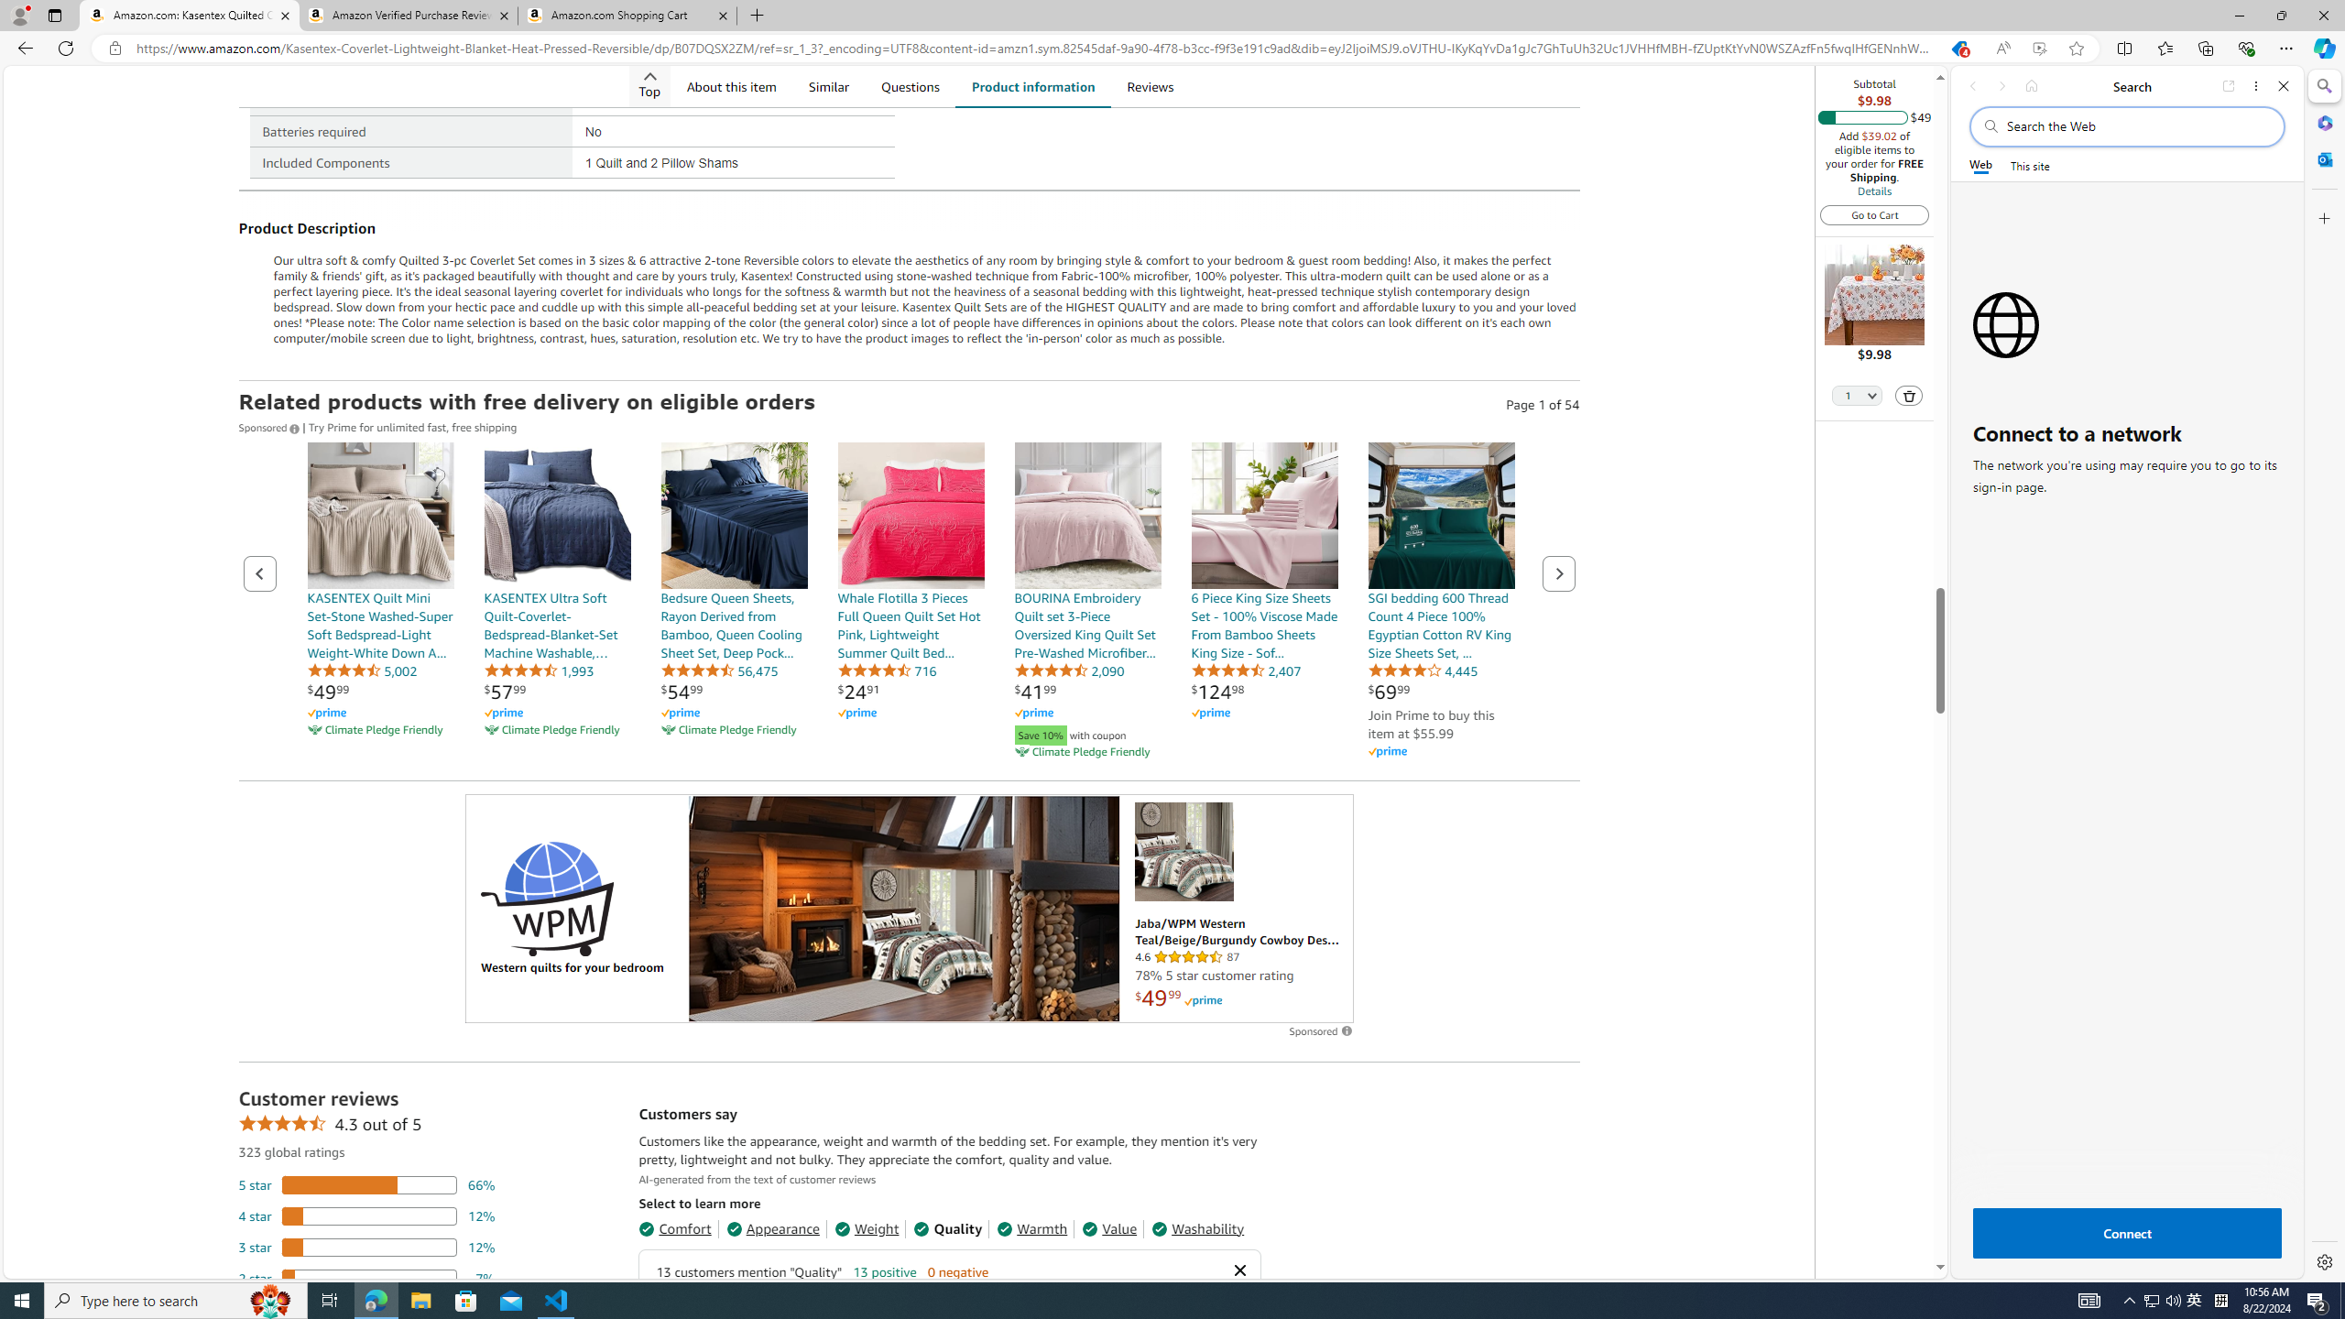 The width and height of the screenshot is (2345, 1319). Describe the element at coordinates (1218, 691) in the screenshot. I see `$124.98` at that location.